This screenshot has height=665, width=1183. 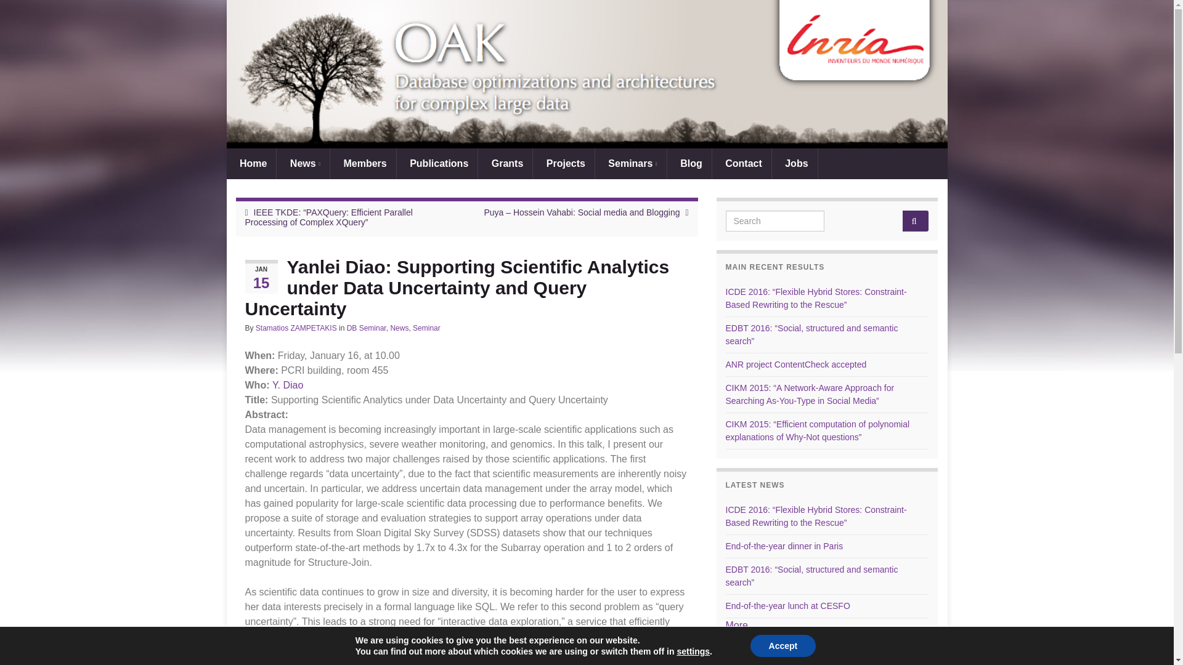 I want to click on End-of-the-year lunch at CESFO, so click(x=788, y=606).